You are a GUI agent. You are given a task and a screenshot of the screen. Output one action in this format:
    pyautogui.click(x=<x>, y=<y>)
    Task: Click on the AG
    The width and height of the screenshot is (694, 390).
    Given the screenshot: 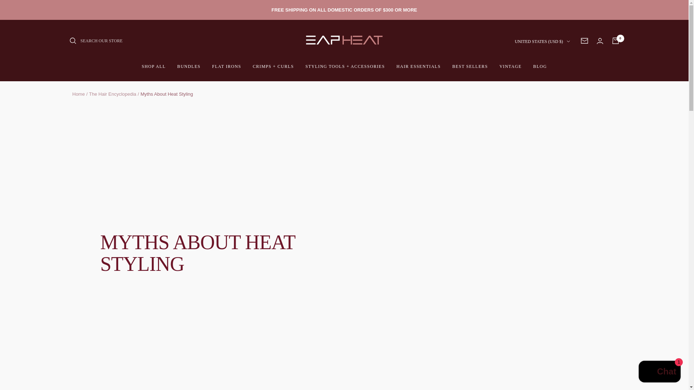 What is the action you would take?
    pyautogui.click(x=498, y=149)
    